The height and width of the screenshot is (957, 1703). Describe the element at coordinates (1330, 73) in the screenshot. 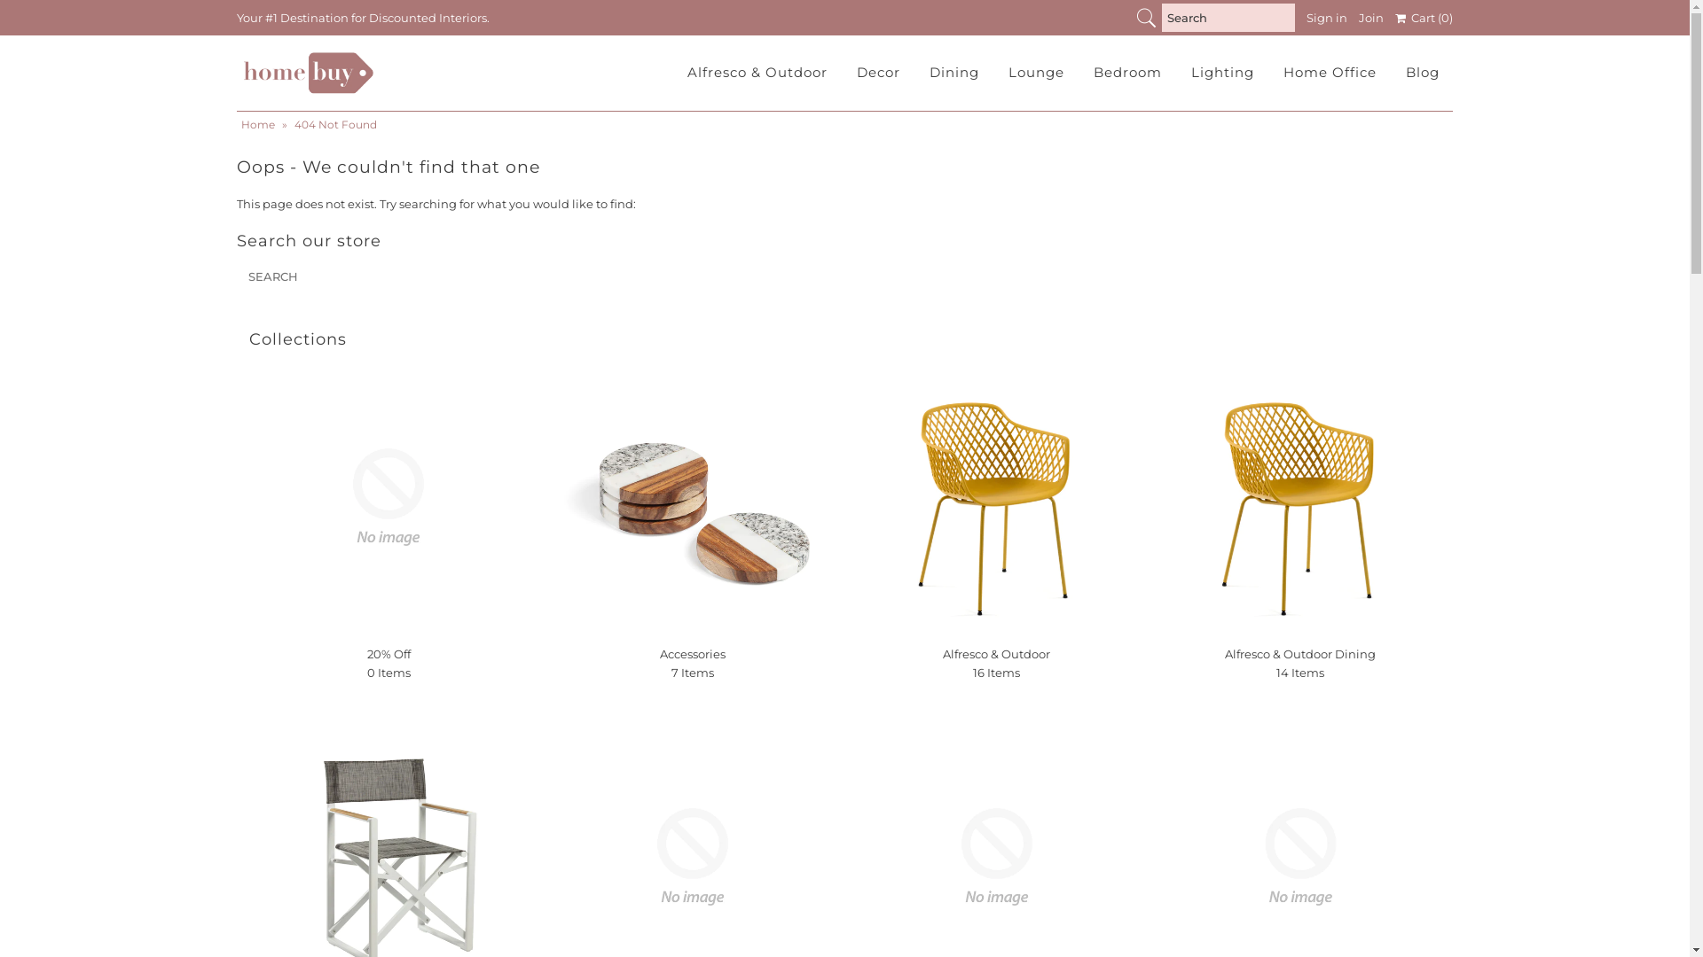

I see `Home Office` at that location.